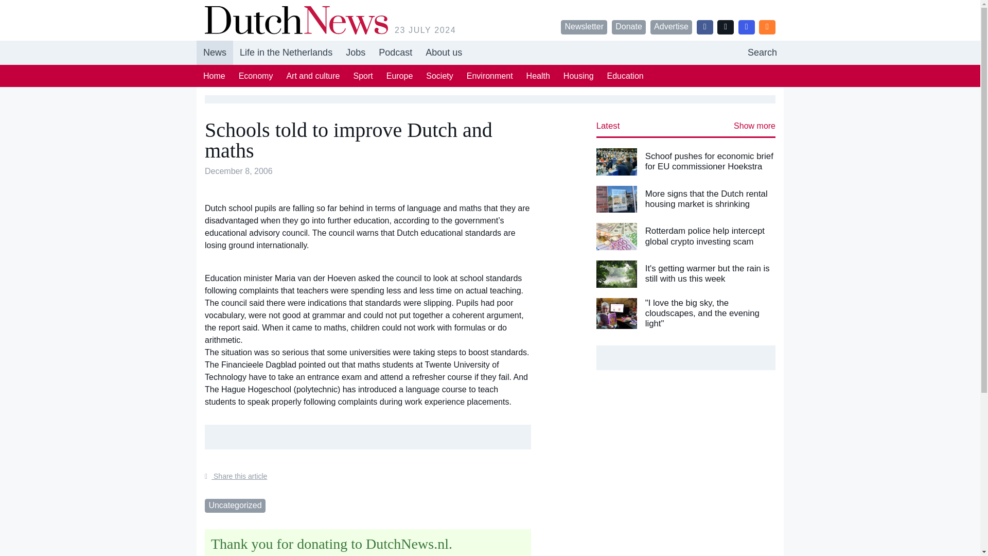  I want to click on Advertise, so click(671, 27).